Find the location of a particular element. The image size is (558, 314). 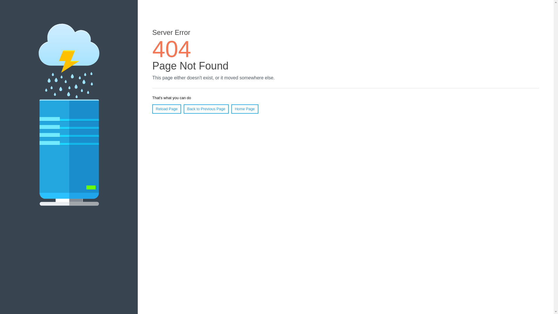

Back to Previous Page is located at coordinates (206, 109).